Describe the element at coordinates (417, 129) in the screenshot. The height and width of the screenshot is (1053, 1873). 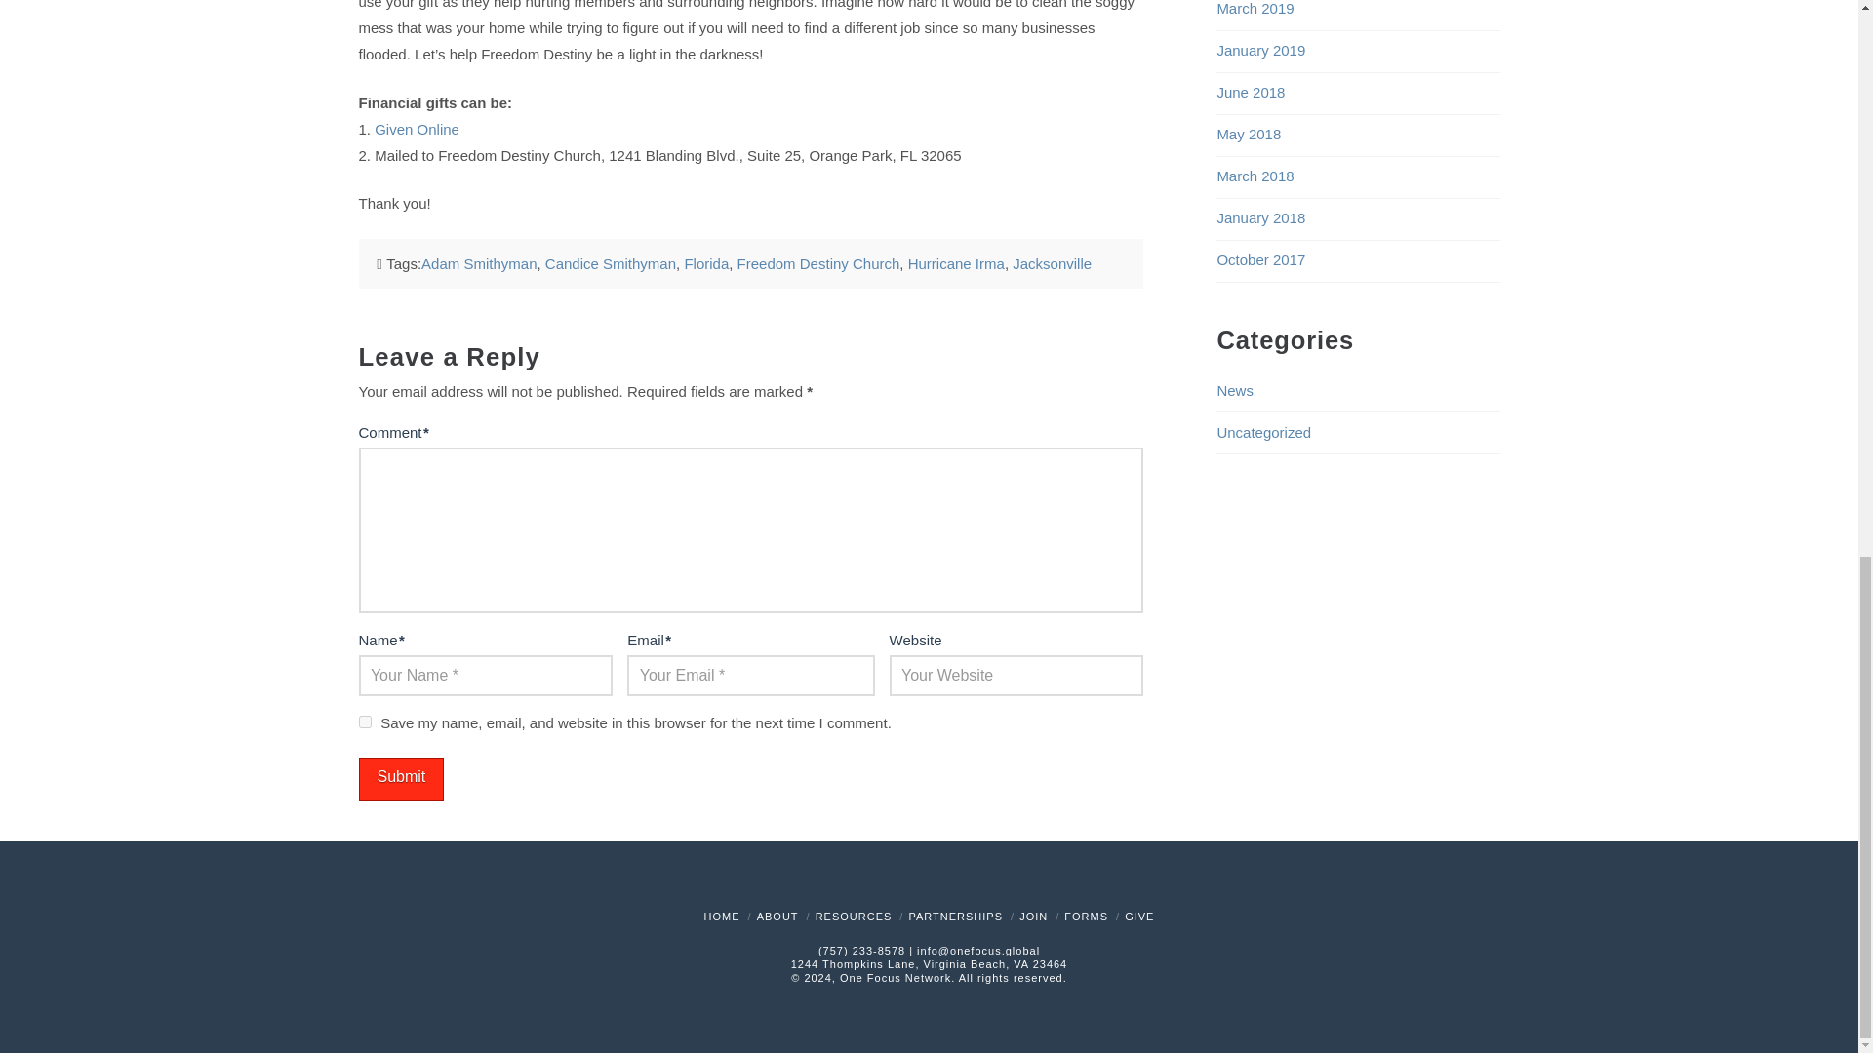
I see `Given Online` at that location.